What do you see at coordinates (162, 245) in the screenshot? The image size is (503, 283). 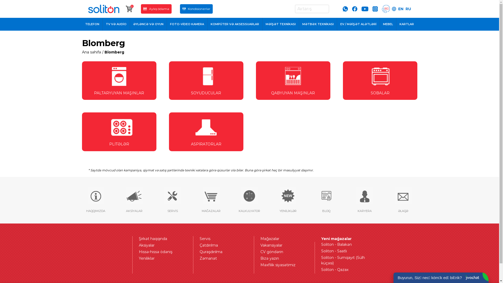 I see `Aksiyalar` at bounding box center [162, 245].